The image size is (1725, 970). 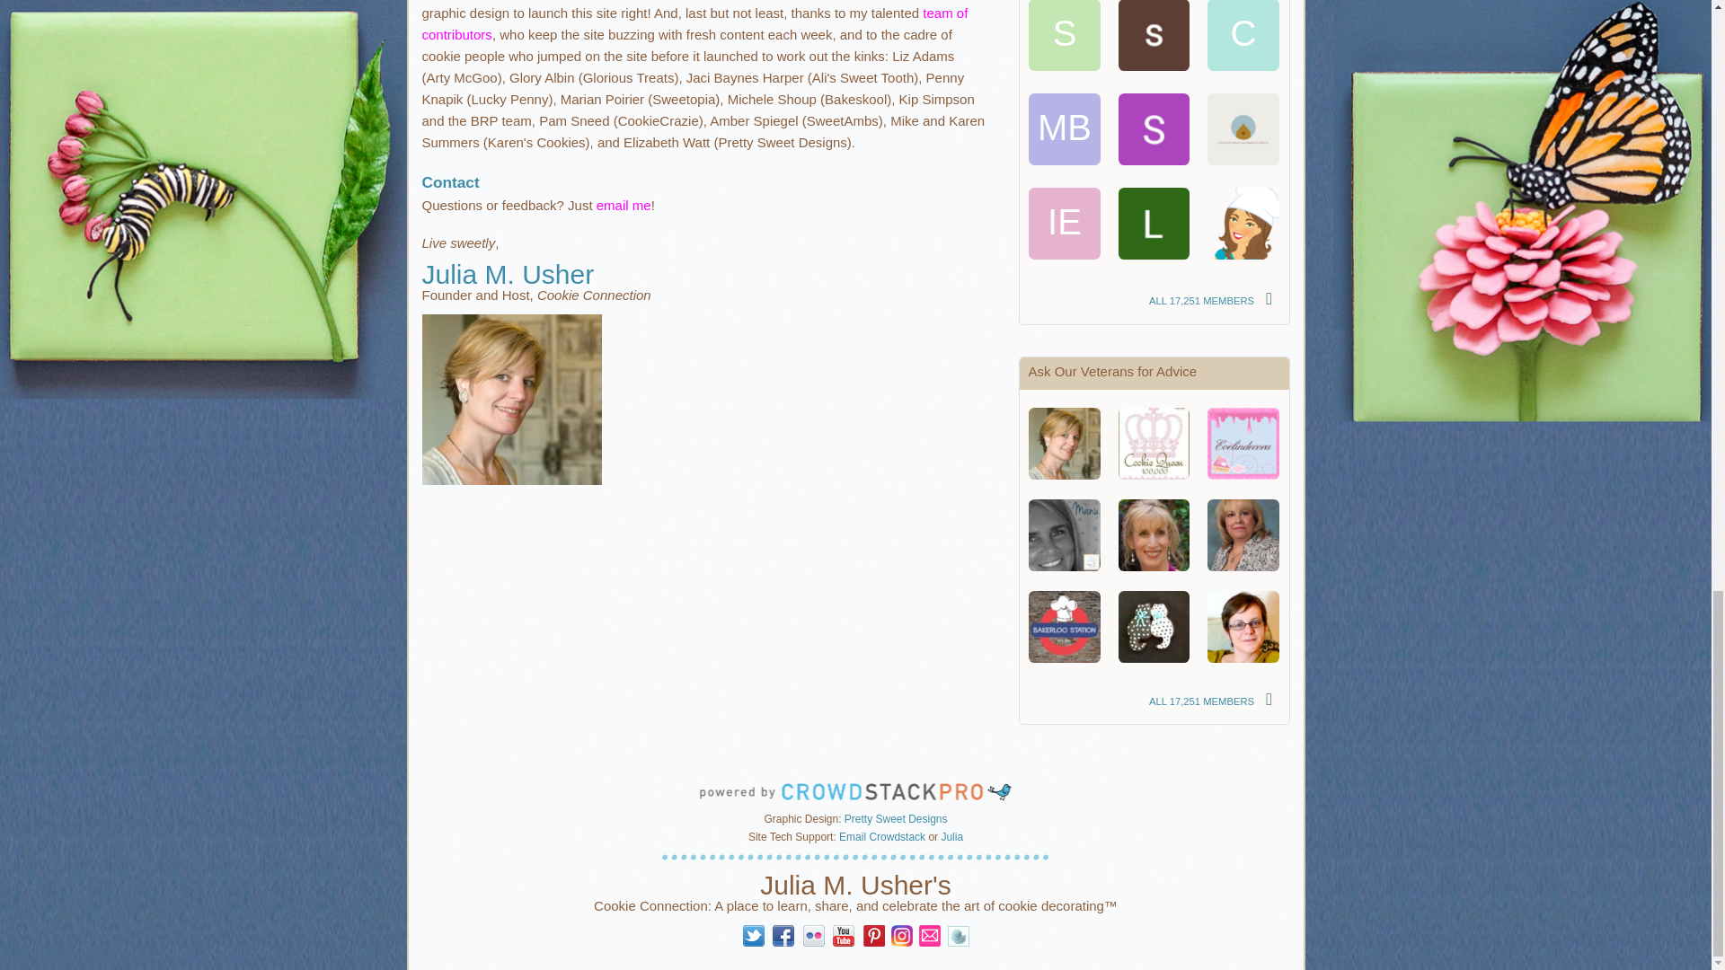 What do you see at coordinates (1064, 38) in the screenshot?
I see `sophia2005` at bounding box center [1064, 38].